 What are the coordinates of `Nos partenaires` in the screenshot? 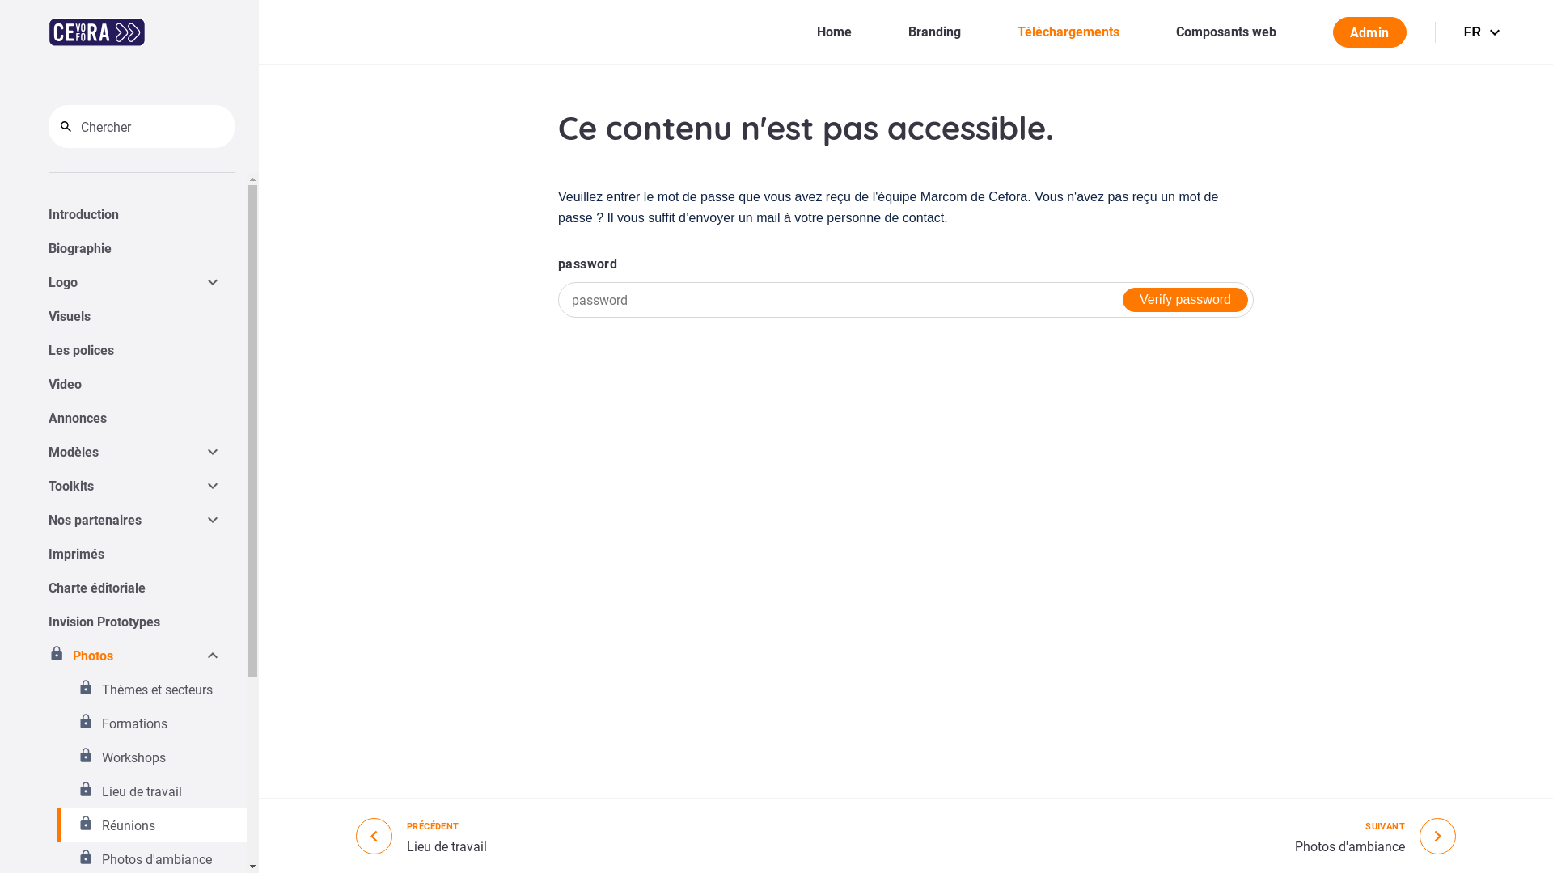 It's located at (126, 520).